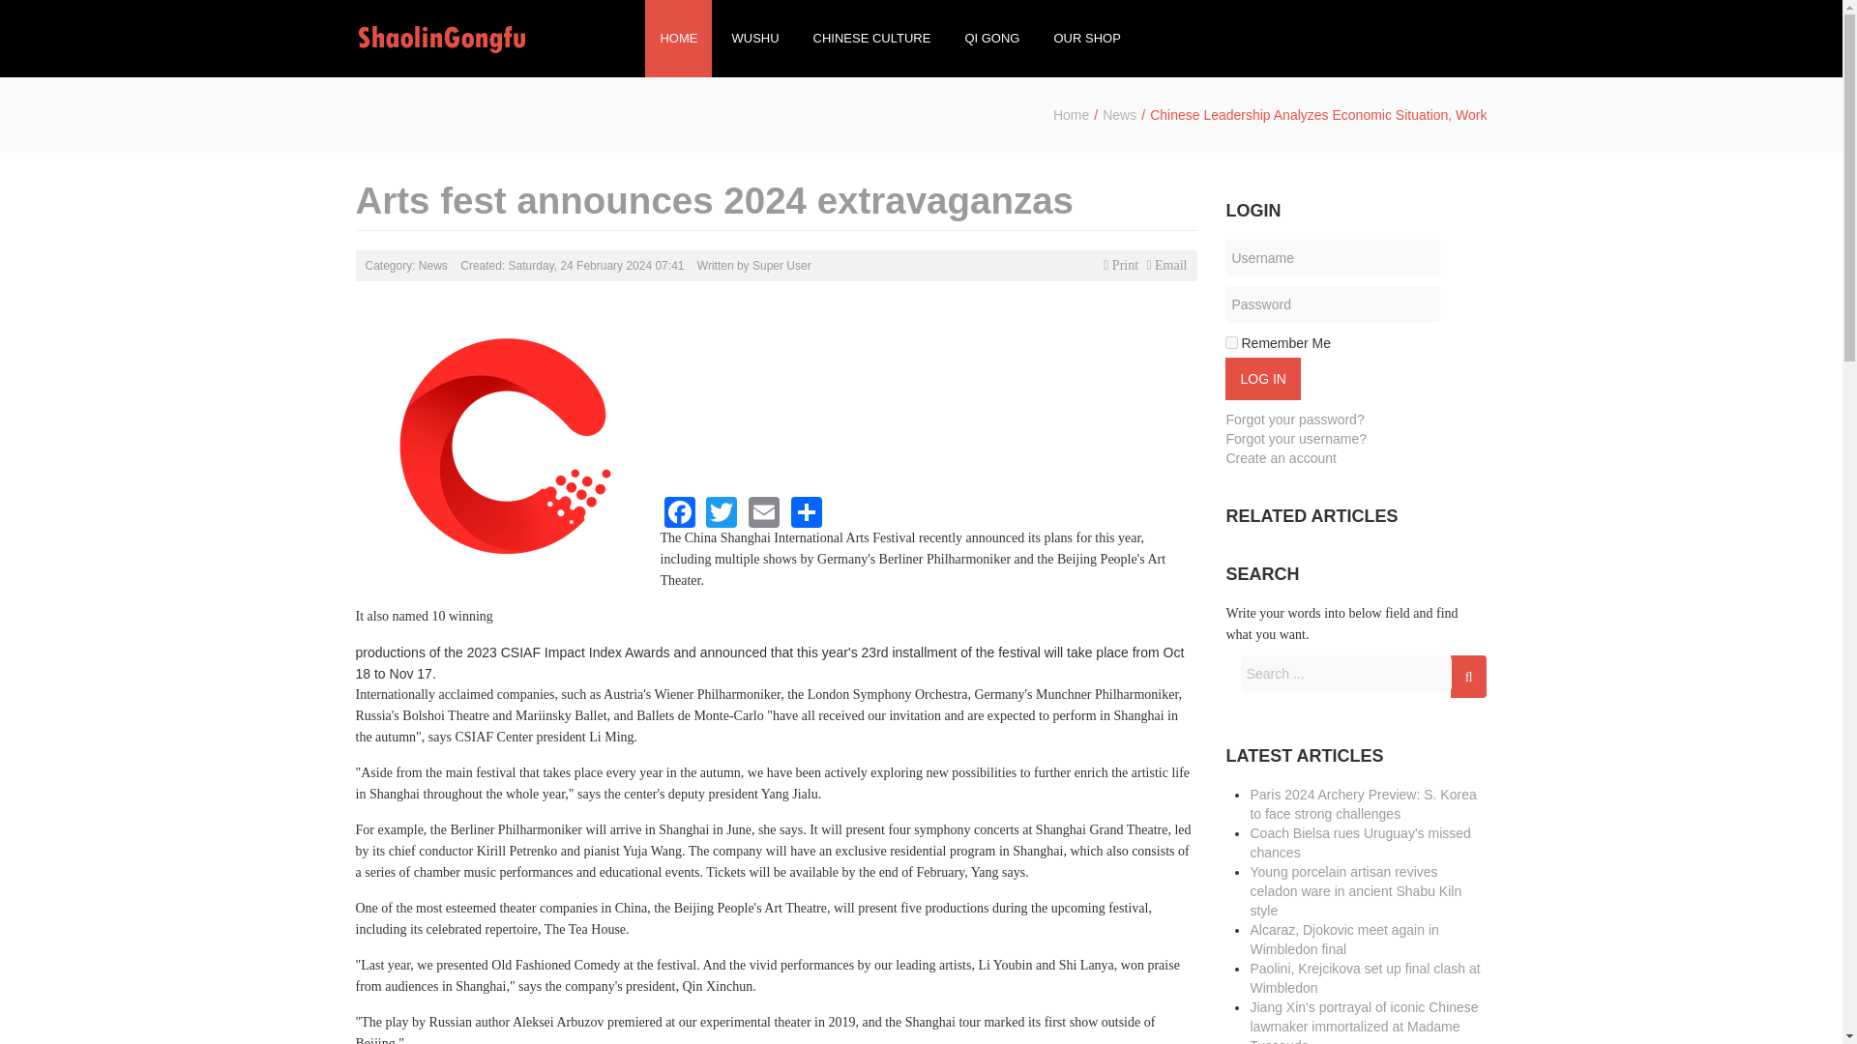  Describe the element at coordinates (754, 39) in the screenshot. I see `WUSHU` at that location.